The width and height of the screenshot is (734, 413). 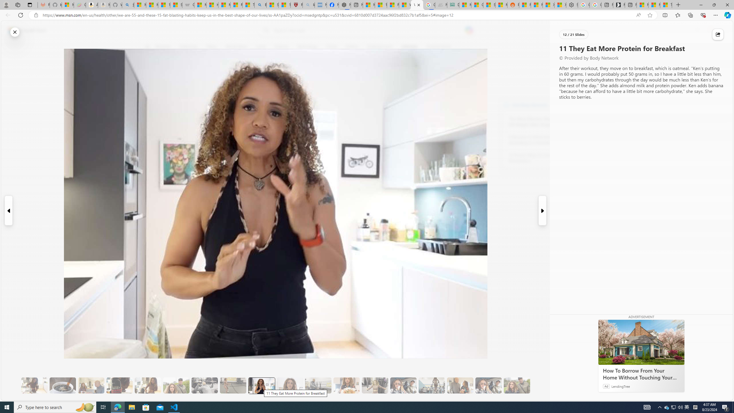 What do you see at coordinates (261, 385) in the screenshot?
I see `11 They Eat More Protein for Breakfast` at bounding box center [261, 385].